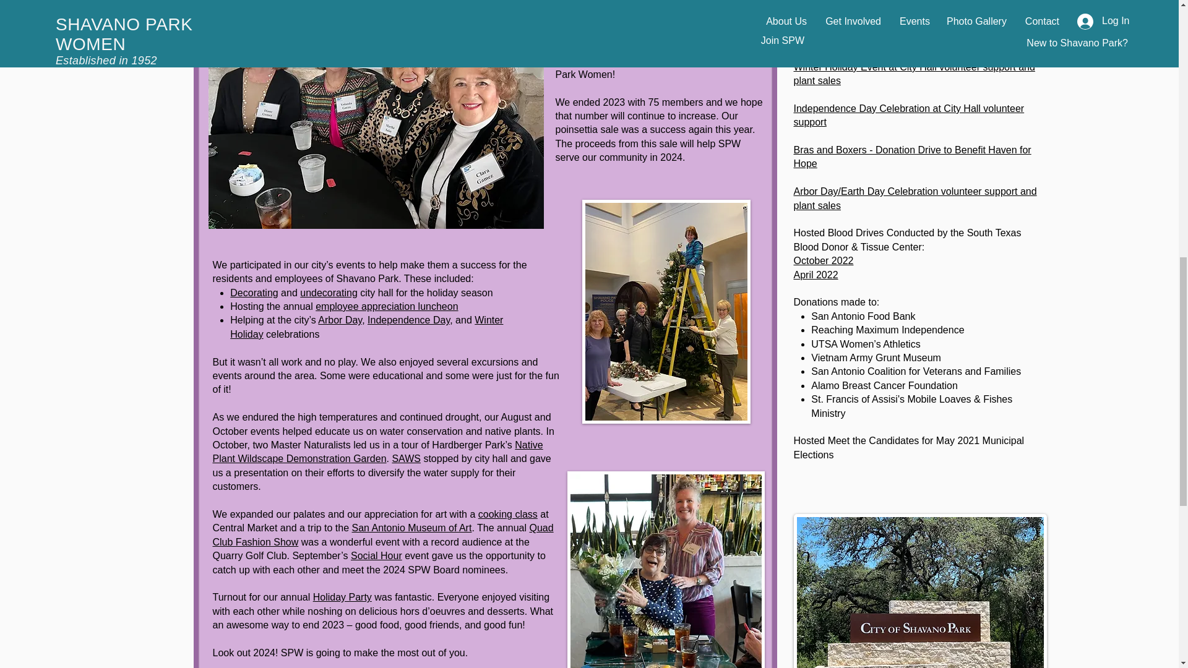  I want to click on employee appreciation luncheon, so click(386, 307).